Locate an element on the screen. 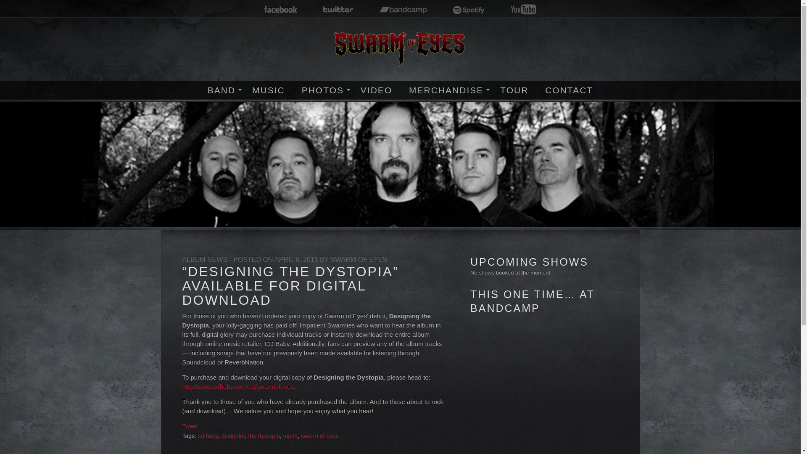  cd baby is located at coordinates (208, 436).